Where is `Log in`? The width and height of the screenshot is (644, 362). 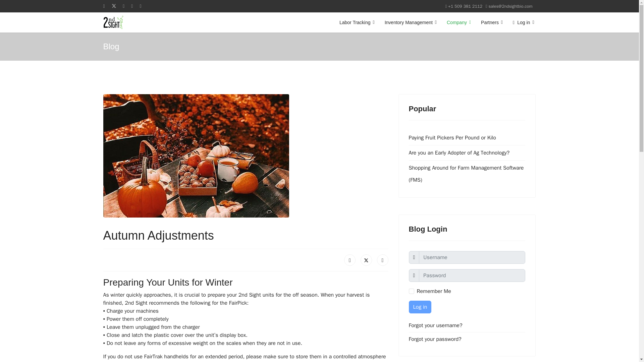 Log in is located at coordinates (521, 22).